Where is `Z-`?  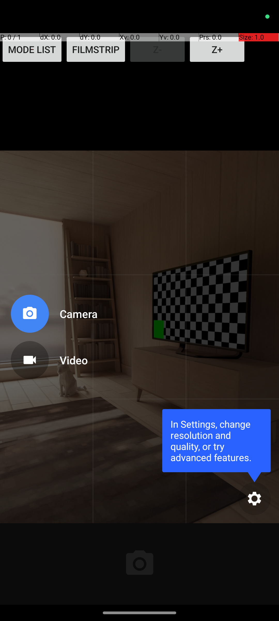
Z- is located at coordinates (158, 49).